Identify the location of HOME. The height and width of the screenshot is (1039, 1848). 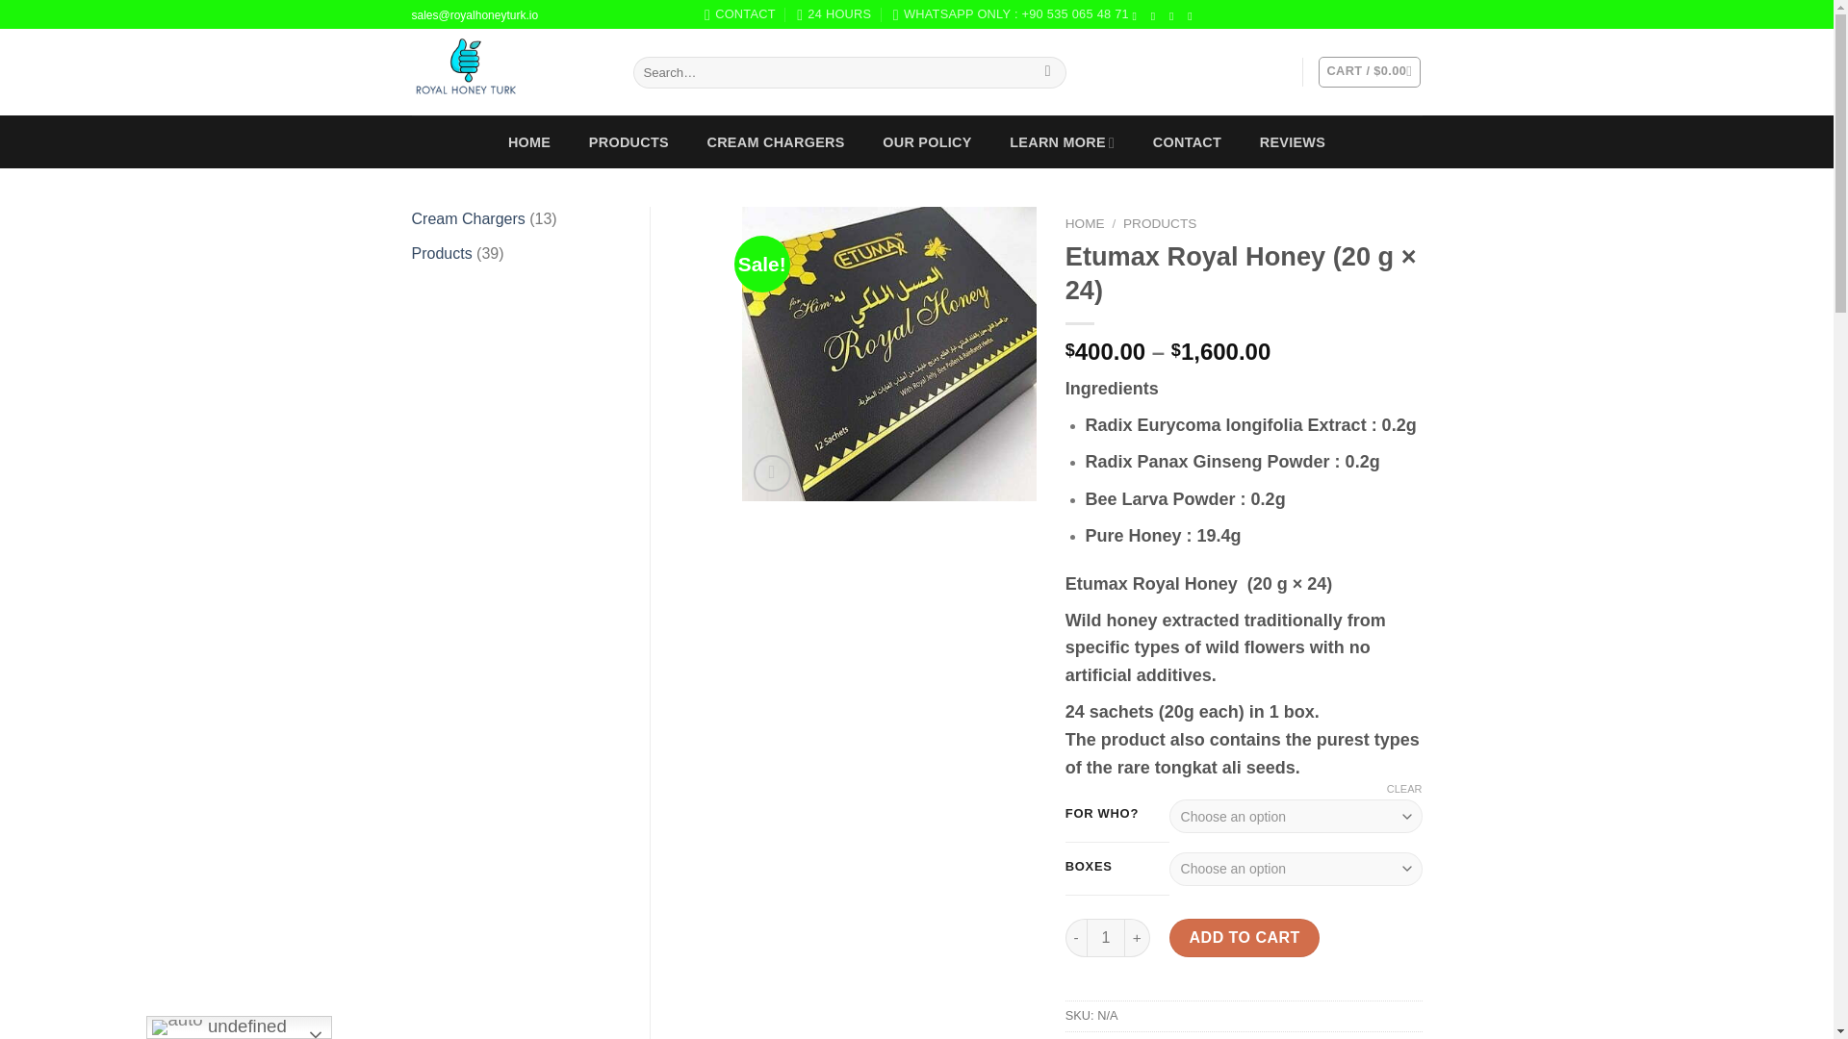
(529, 142).